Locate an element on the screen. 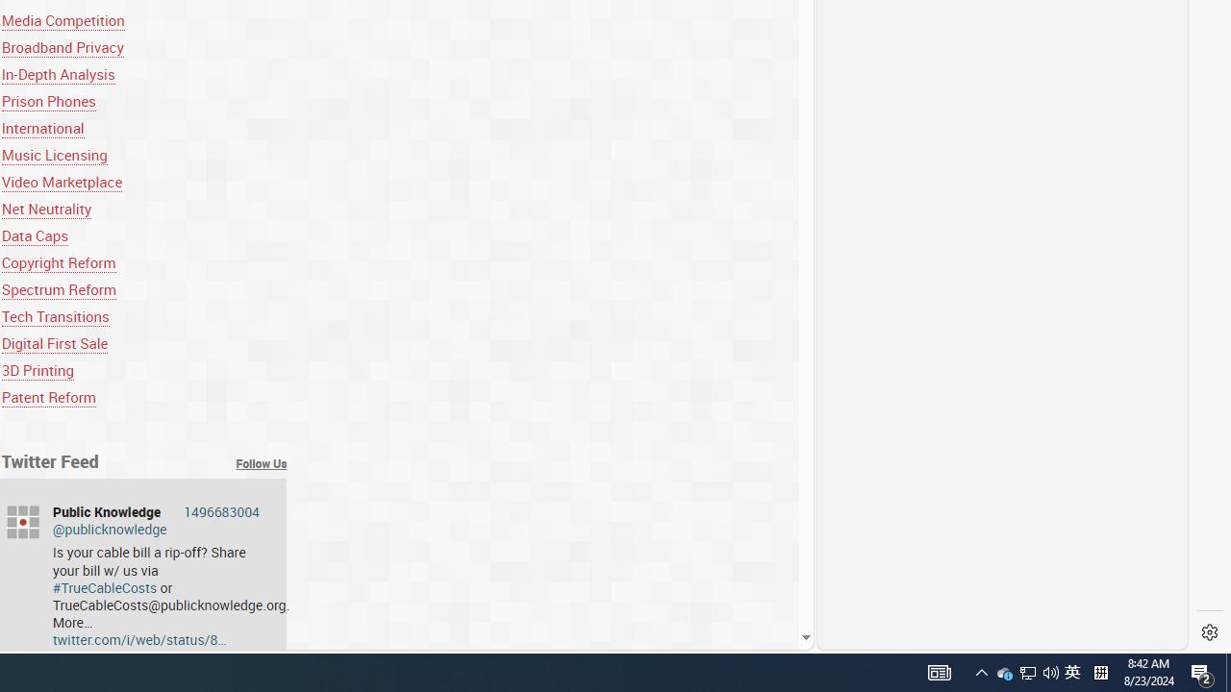 The height and width of the screenshot is (692, 1231). In-Depth Analysis is located at coordinates (144, 73).